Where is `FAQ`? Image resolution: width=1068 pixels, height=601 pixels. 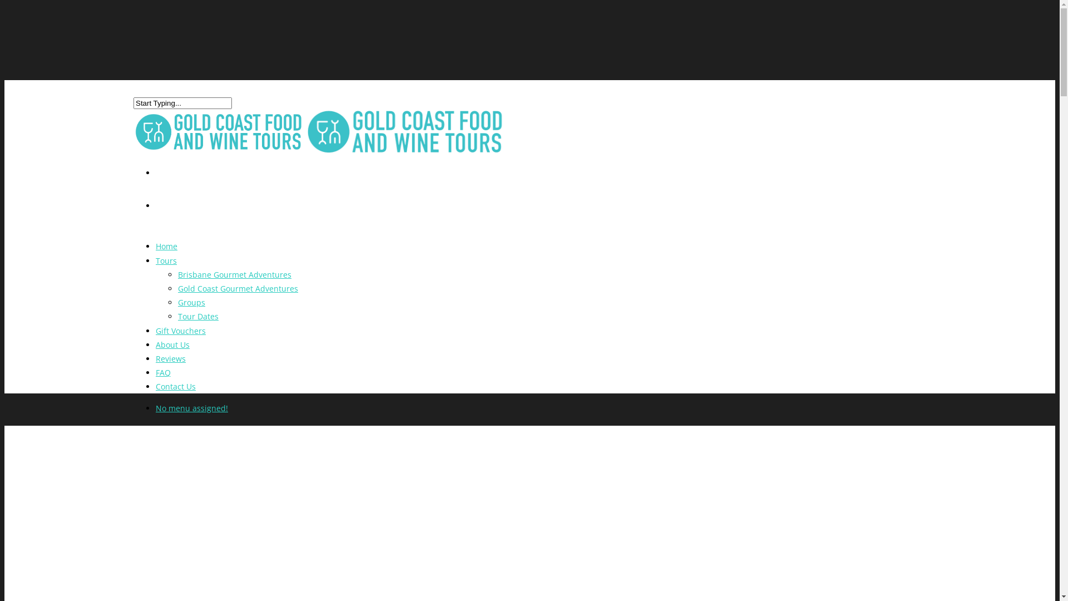
FAQ is located at coordinates (164, 381).